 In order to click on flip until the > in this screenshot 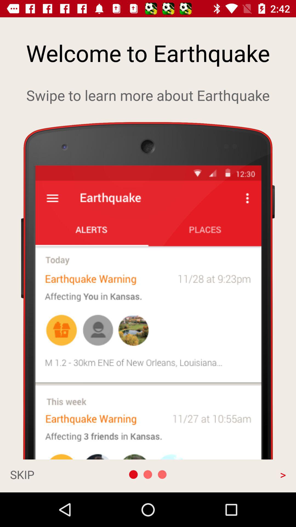, I will do `click(244, 474)`.